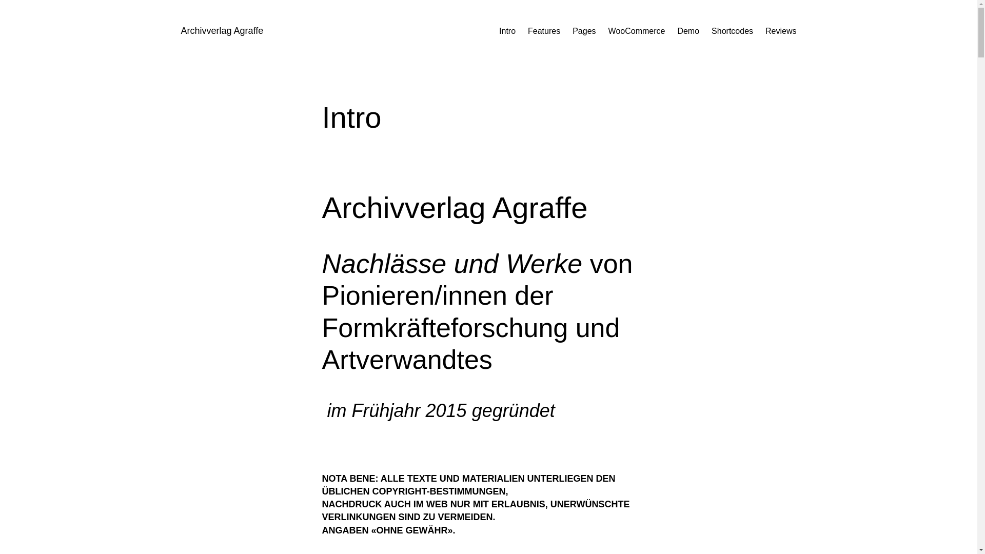 This screenshot has width=985, height=554. What do you see at coordinates (544, 31) in the screenshot?
I see `Features` at bounding box center [544, 31].